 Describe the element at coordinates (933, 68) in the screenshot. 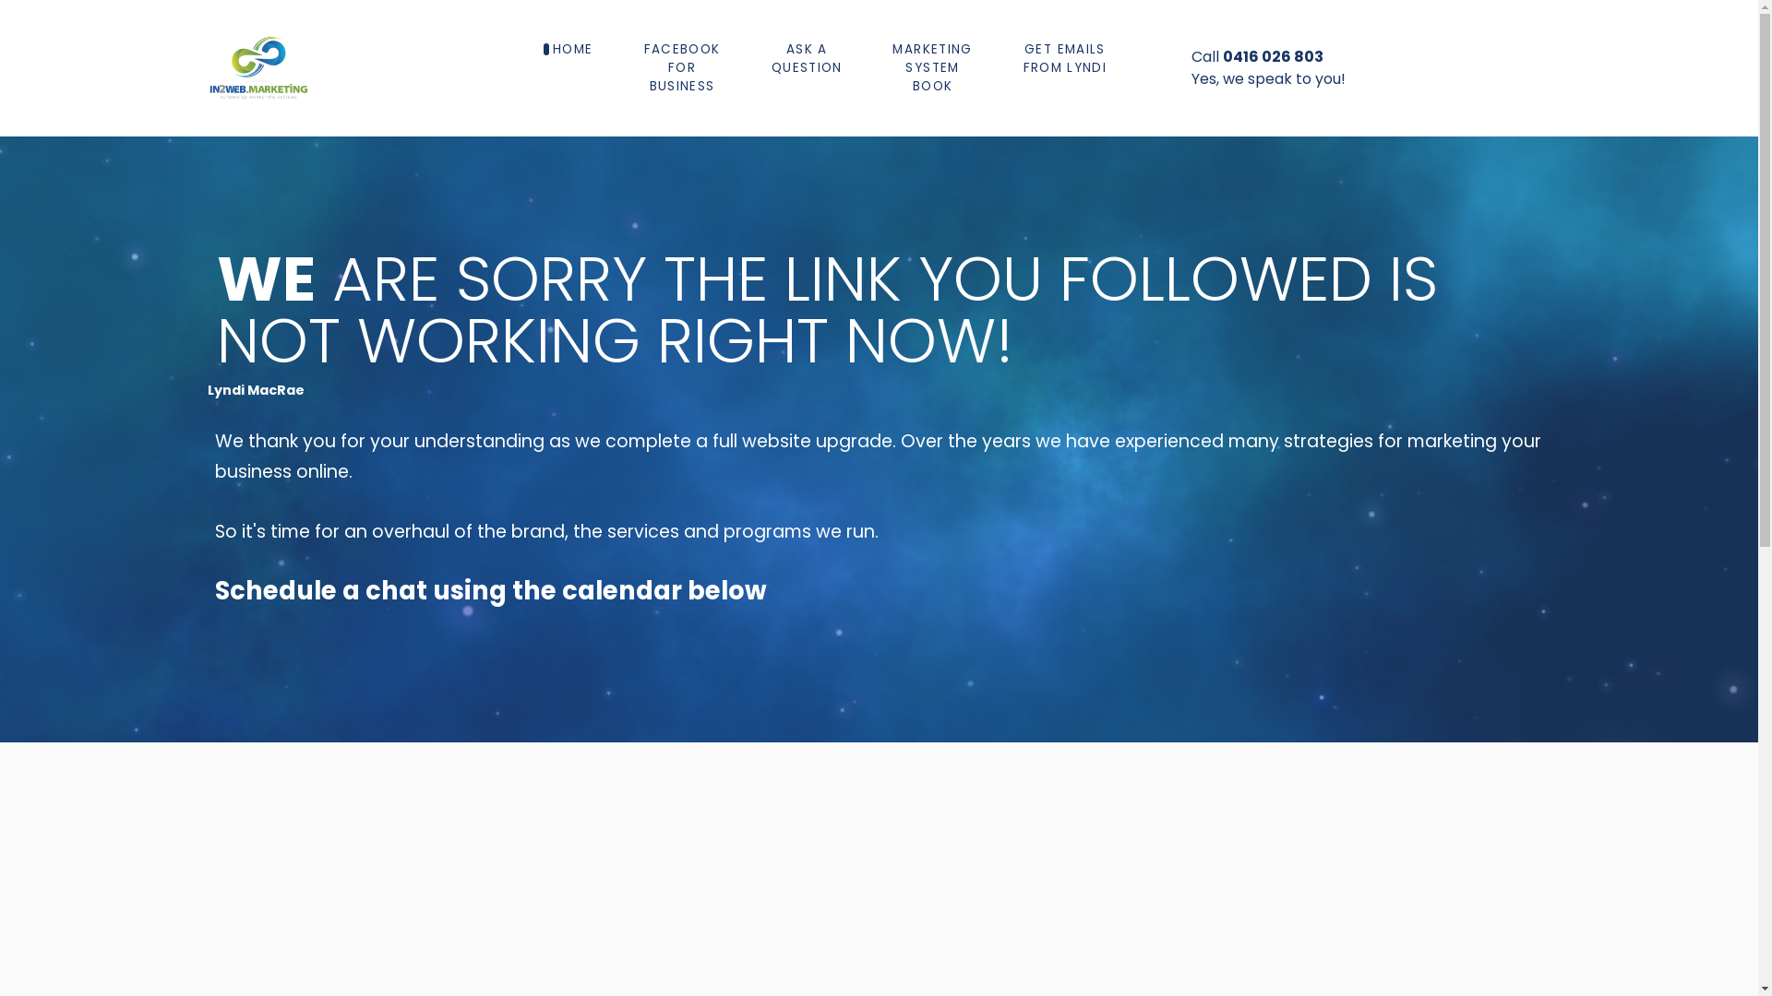

I see `MARKETING SYSTEM BOOK` at that location.